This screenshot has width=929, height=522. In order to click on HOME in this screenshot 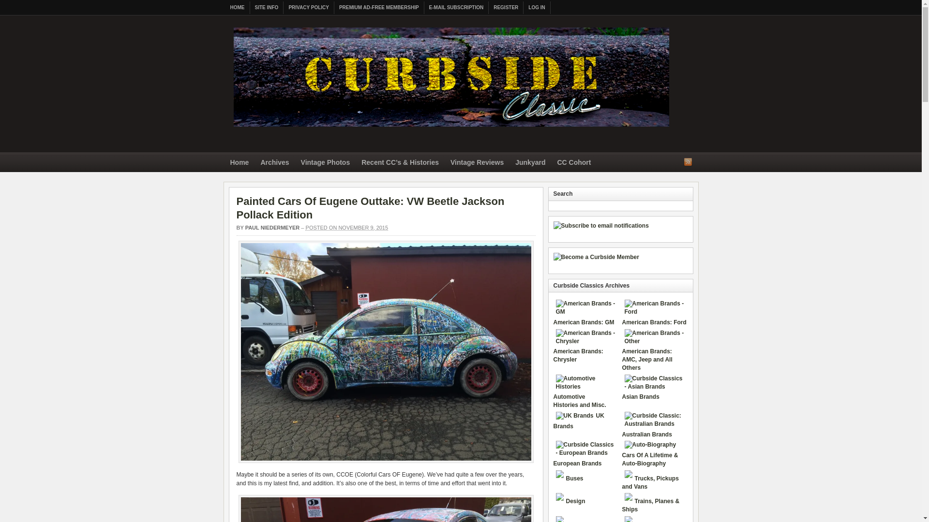, I will do `click(238, 8)`.